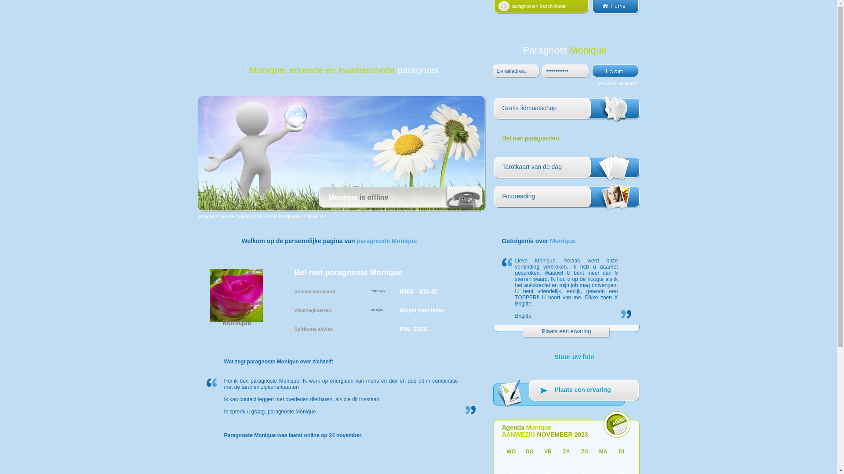 This screenshot has height=474, width=844. What do you see at coordinates (566, 394) in the screenshot?
I see `Plaats een ervaring` at bounding box center [566, 394].